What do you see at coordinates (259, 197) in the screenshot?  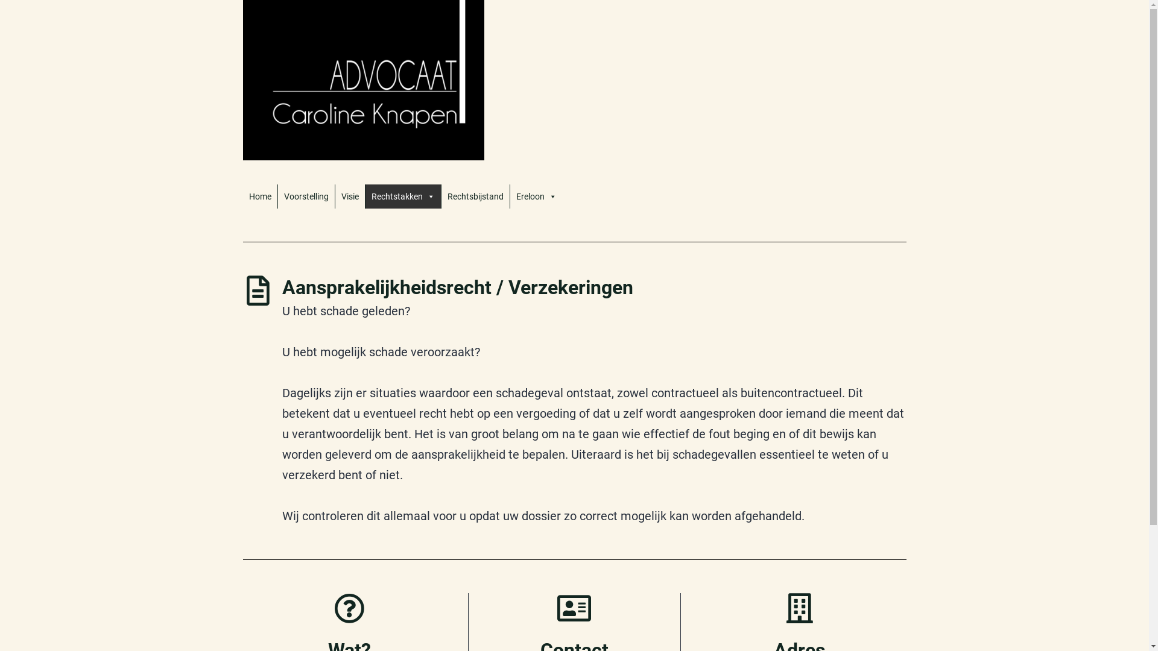 I see `Home` at bounding box center [259, 197].